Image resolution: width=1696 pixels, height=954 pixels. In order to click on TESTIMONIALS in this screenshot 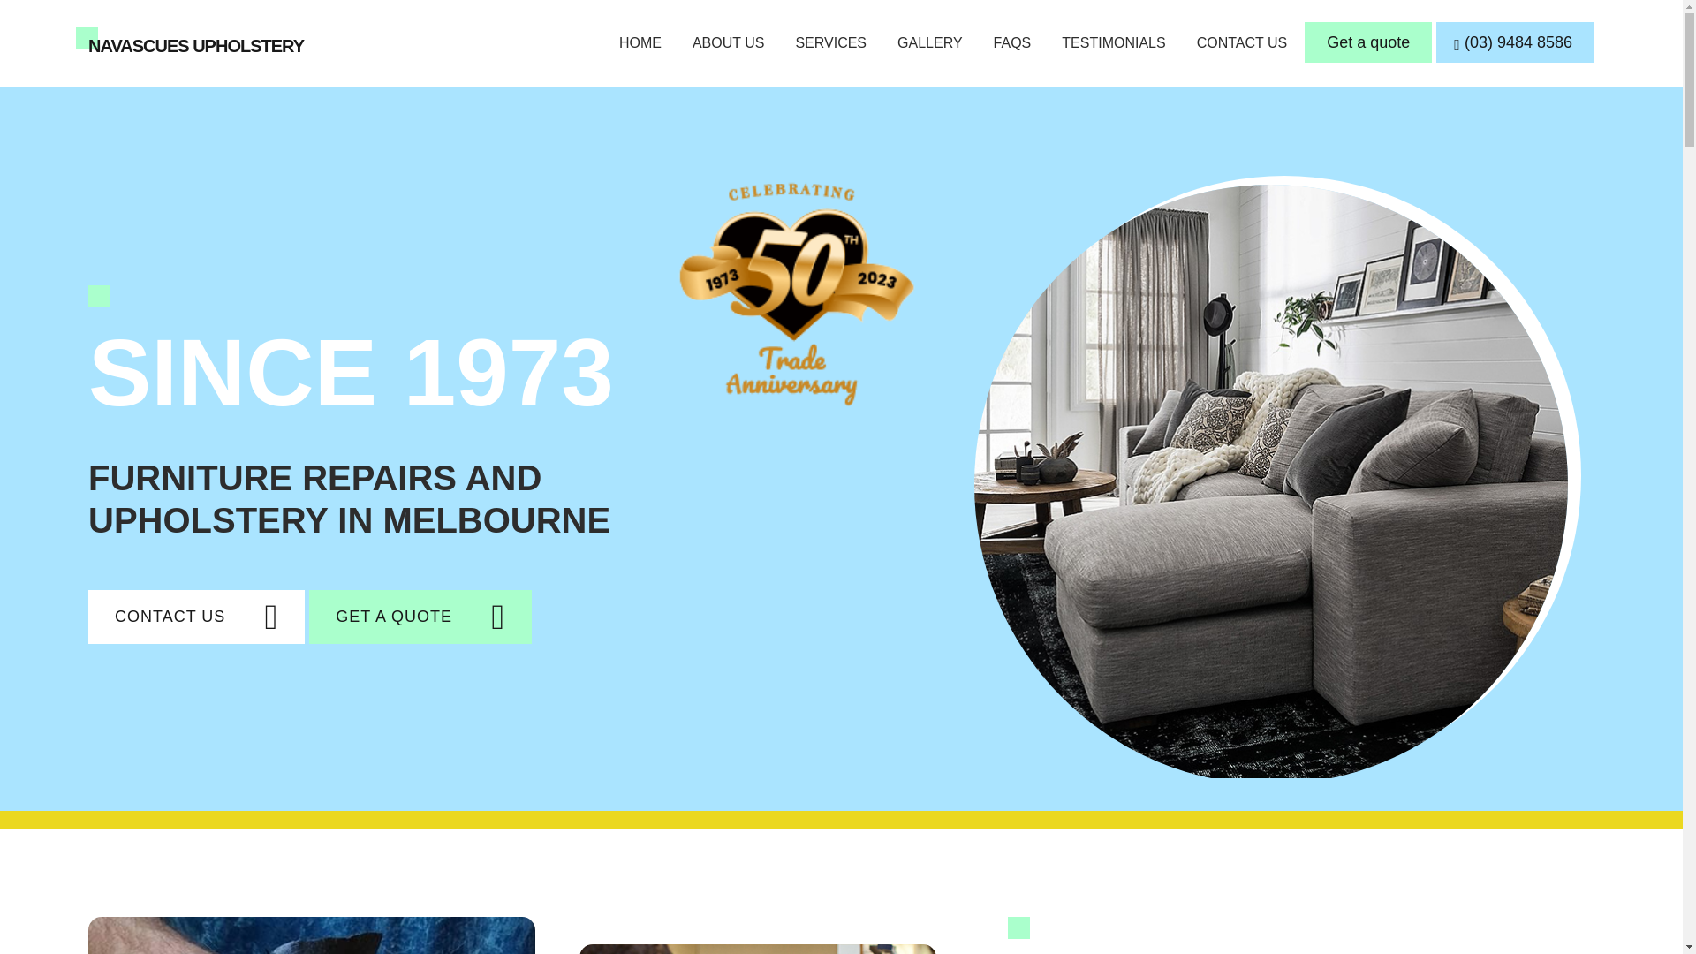, I will do `click(1113, 42)`.